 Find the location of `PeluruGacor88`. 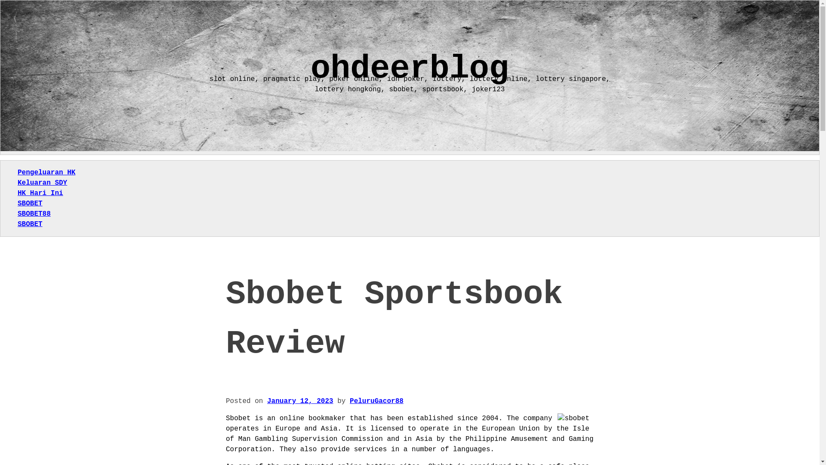

PeluruGacor88 is located at coordinates (376, 401).